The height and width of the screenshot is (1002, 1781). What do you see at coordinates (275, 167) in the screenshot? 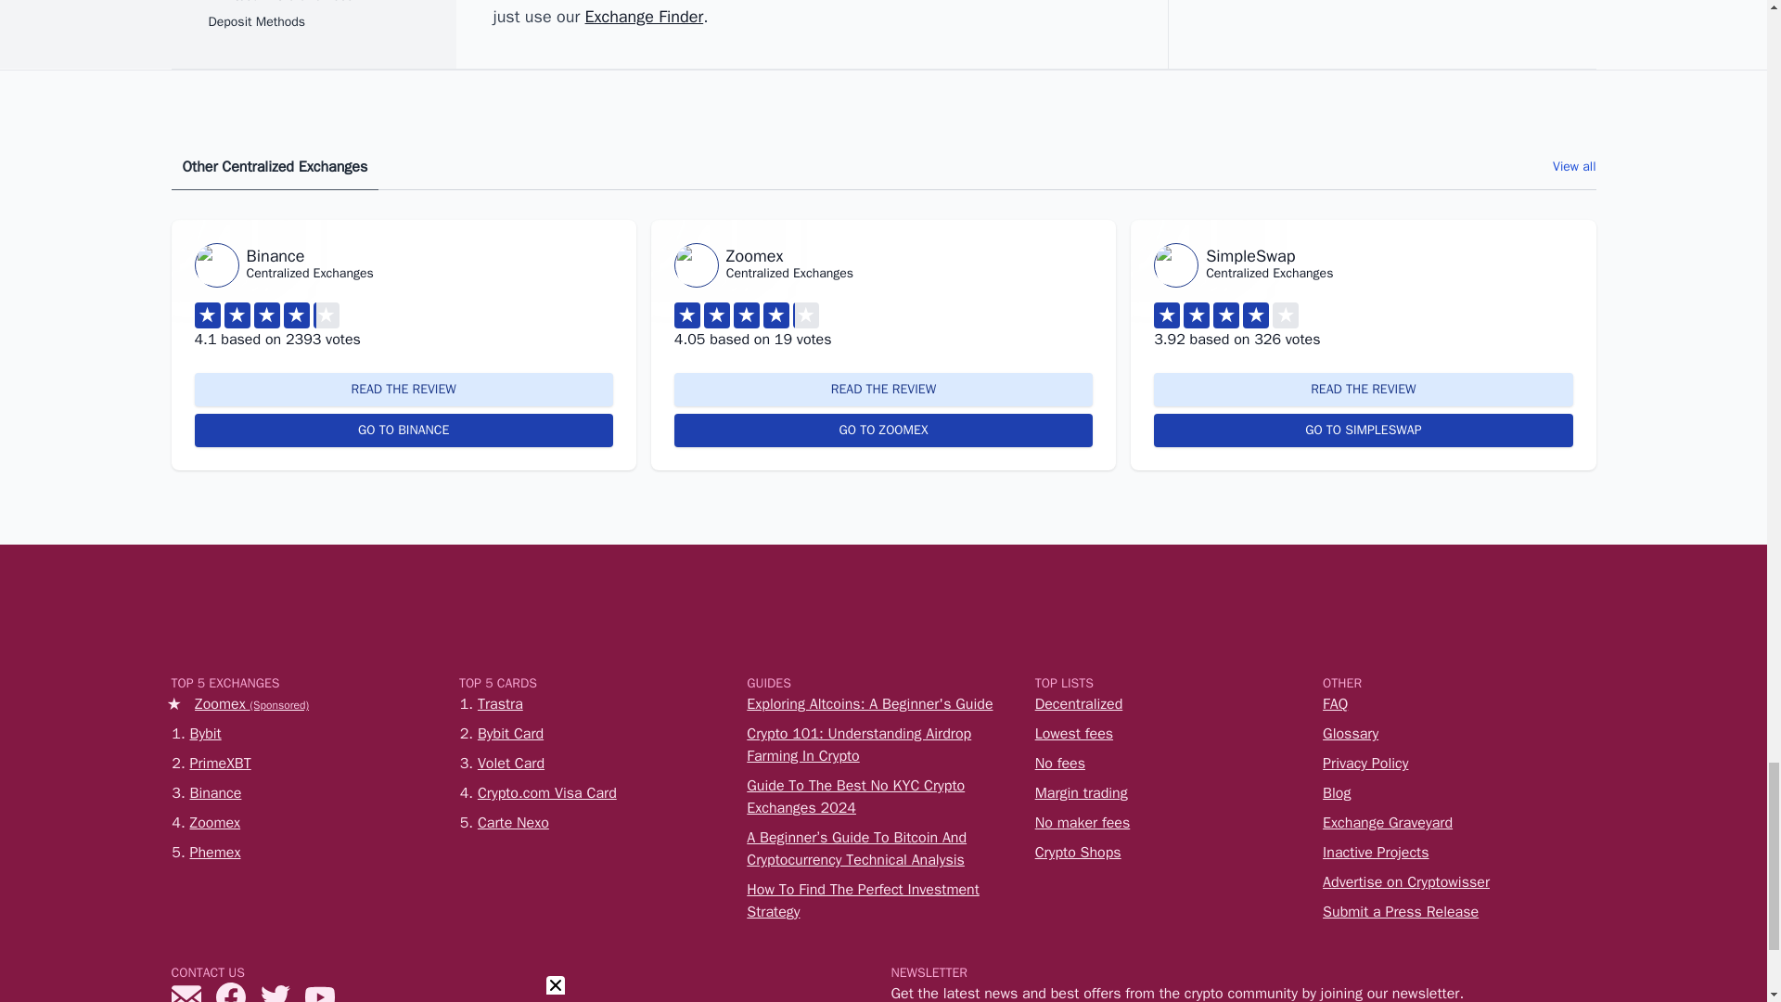
I see `Other Centralized Exchanges` at bounding box center [275, 167].